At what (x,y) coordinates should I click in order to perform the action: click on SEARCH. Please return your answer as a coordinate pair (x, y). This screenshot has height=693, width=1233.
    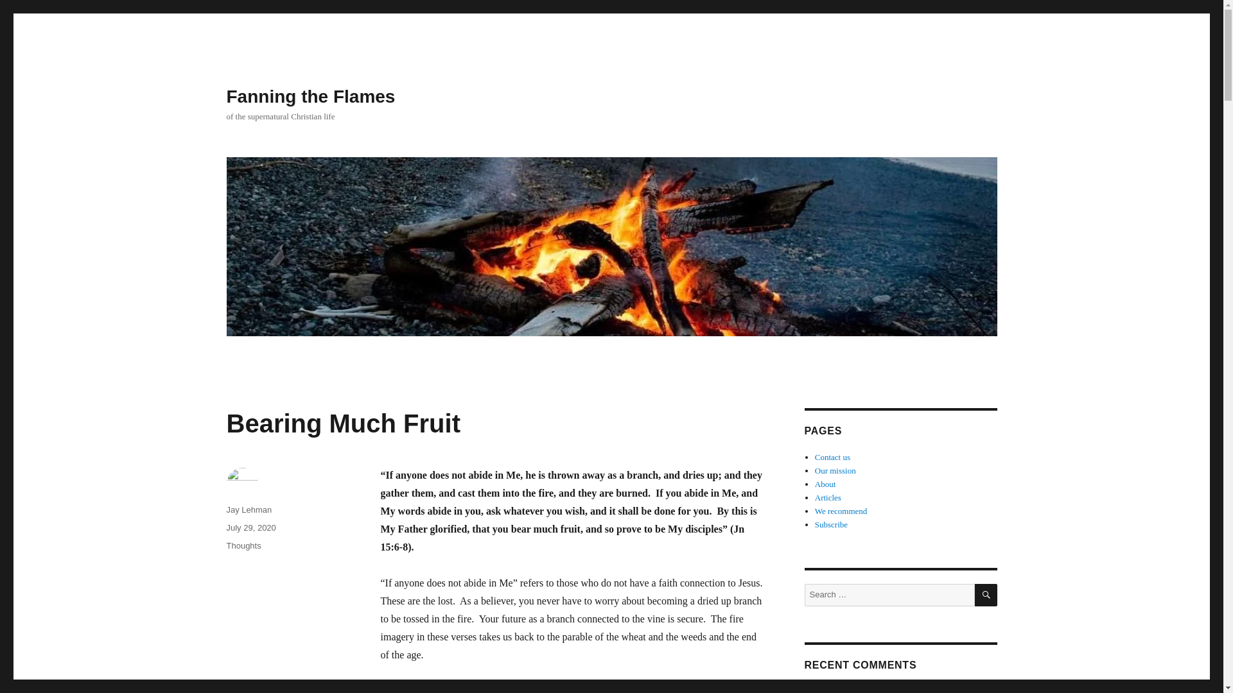
    Looking at the image, I should click on (986, 595).